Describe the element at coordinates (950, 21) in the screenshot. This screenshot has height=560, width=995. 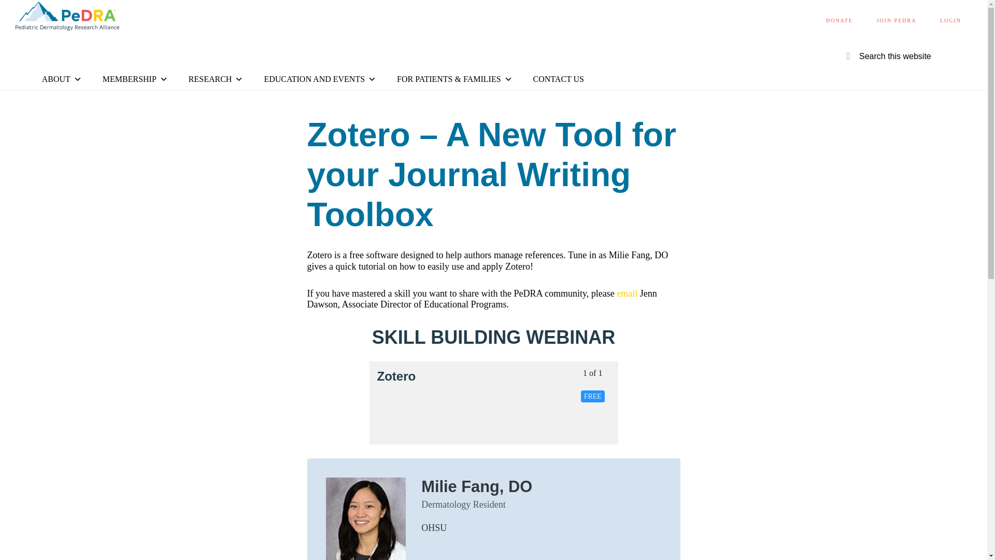
I see `LOGIN` at that location.